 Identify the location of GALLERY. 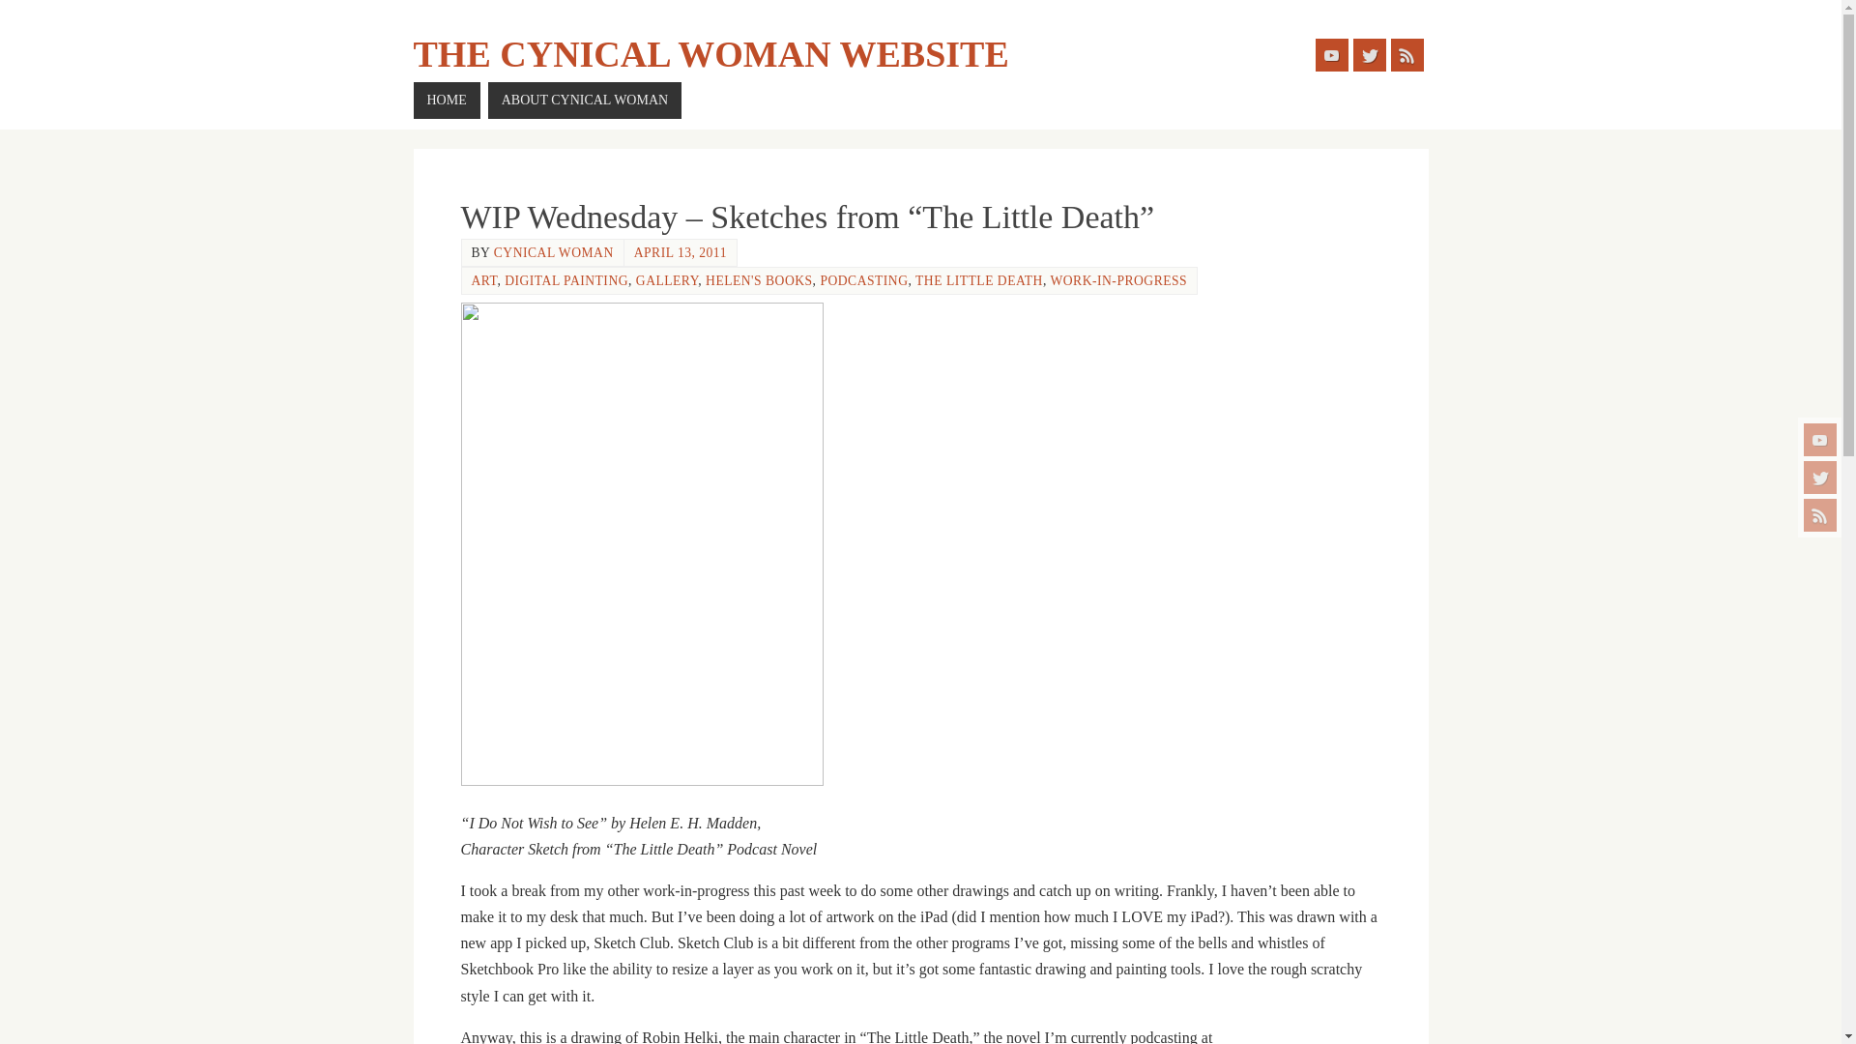
(667, 280).